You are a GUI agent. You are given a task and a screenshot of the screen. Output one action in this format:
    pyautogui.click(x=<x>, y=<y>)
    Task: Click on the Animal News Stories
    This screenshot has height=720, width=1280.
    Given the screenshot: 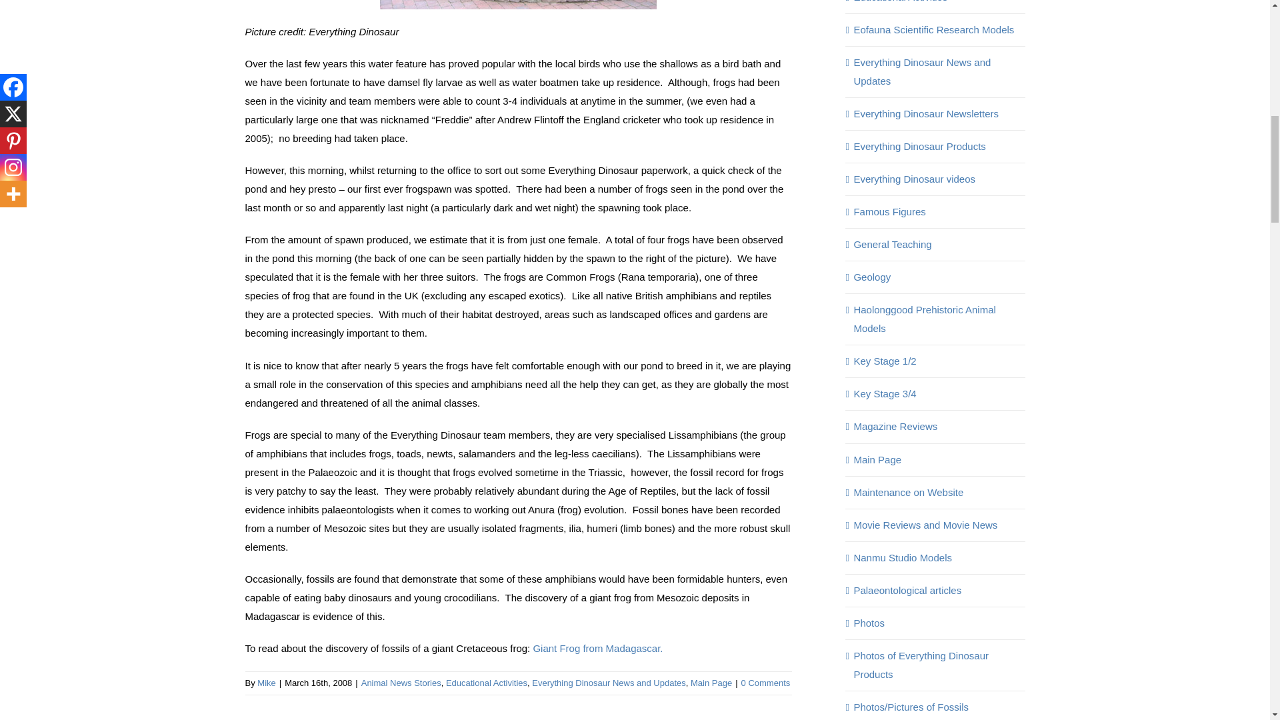 What is the action you would take?
    pyautogui.click(x=401, y=683)
    